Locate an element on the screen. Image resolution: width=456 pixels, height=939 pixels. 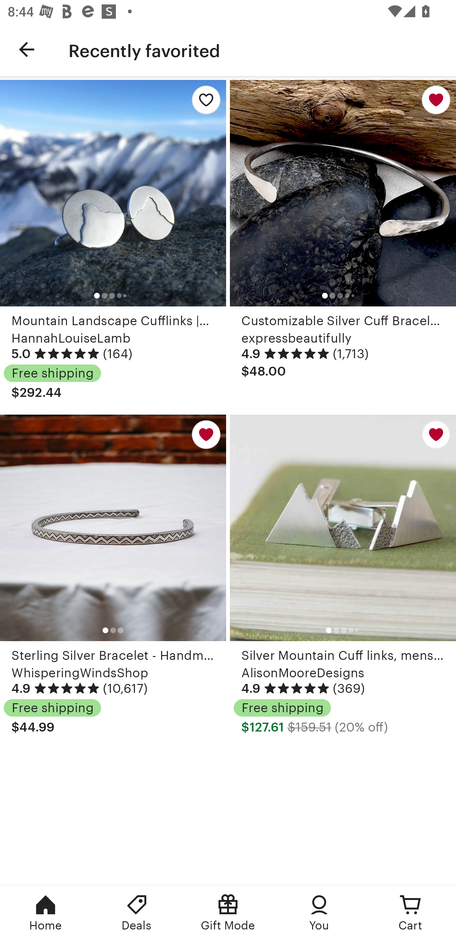
Navigate up is located at coordinates (27, 49).